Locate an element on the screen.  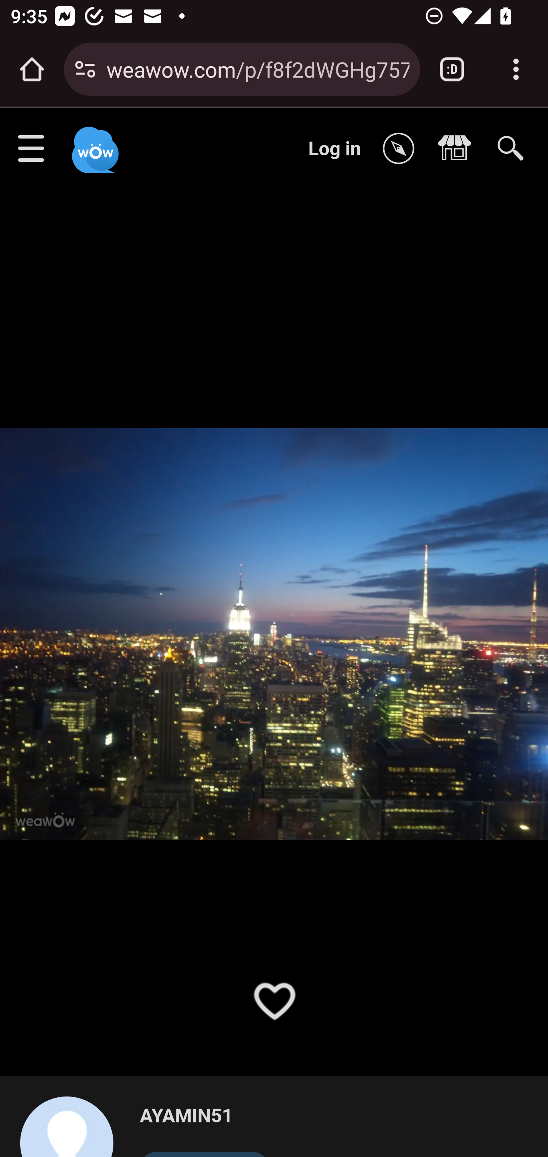
 is located at coordinates (402, 149).